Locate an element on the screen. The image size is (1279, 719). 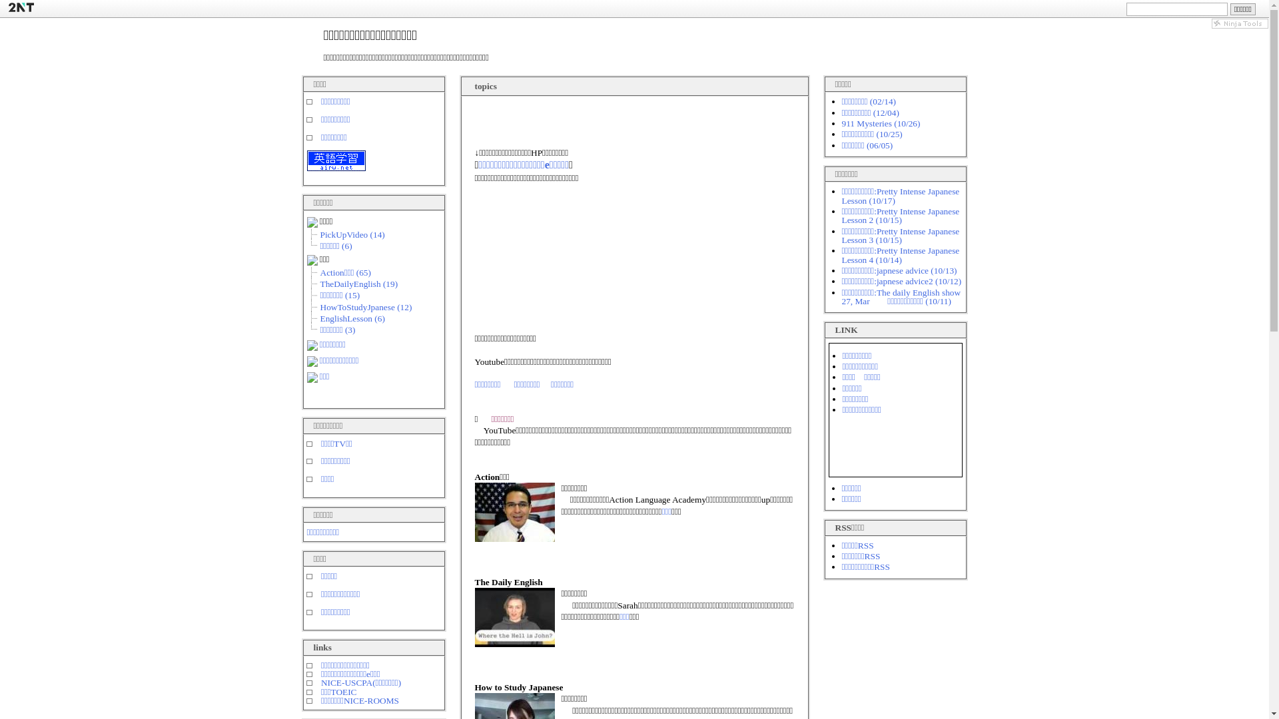
Advertisement is located at coordinates (630, 227).